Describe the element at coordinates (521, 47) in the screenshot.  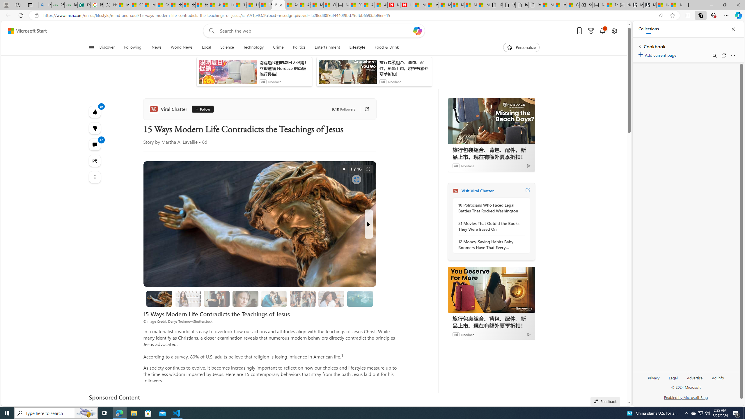
I see `Personalize` at that location.